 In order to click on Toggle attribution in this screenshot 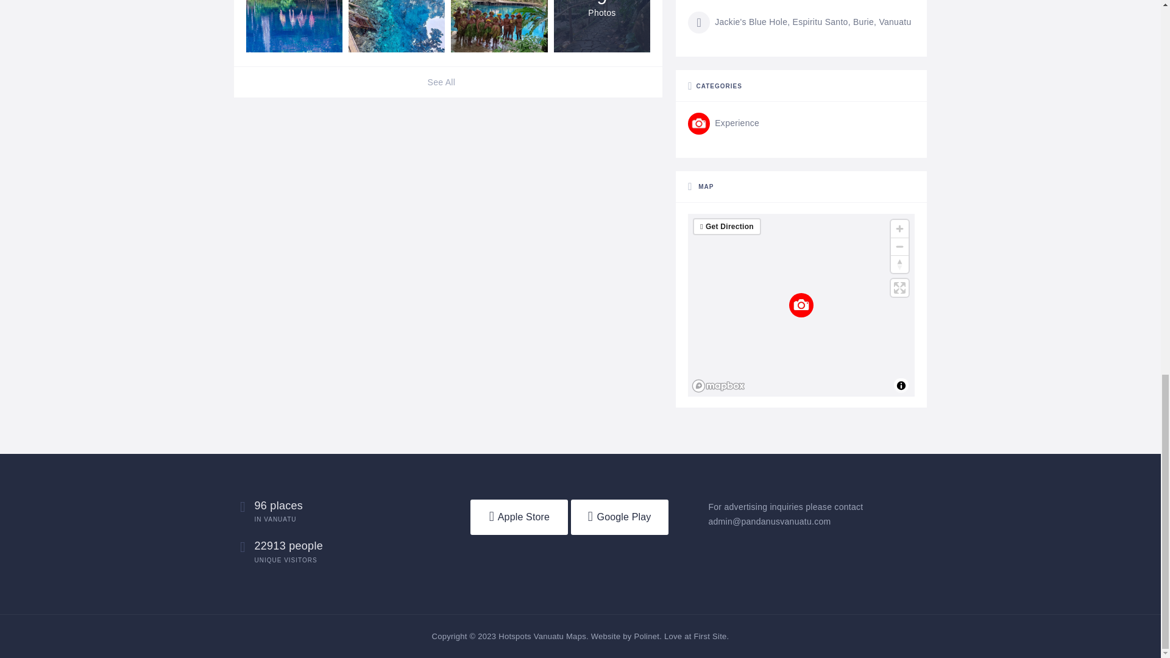, I will do `click(901, 385)`.